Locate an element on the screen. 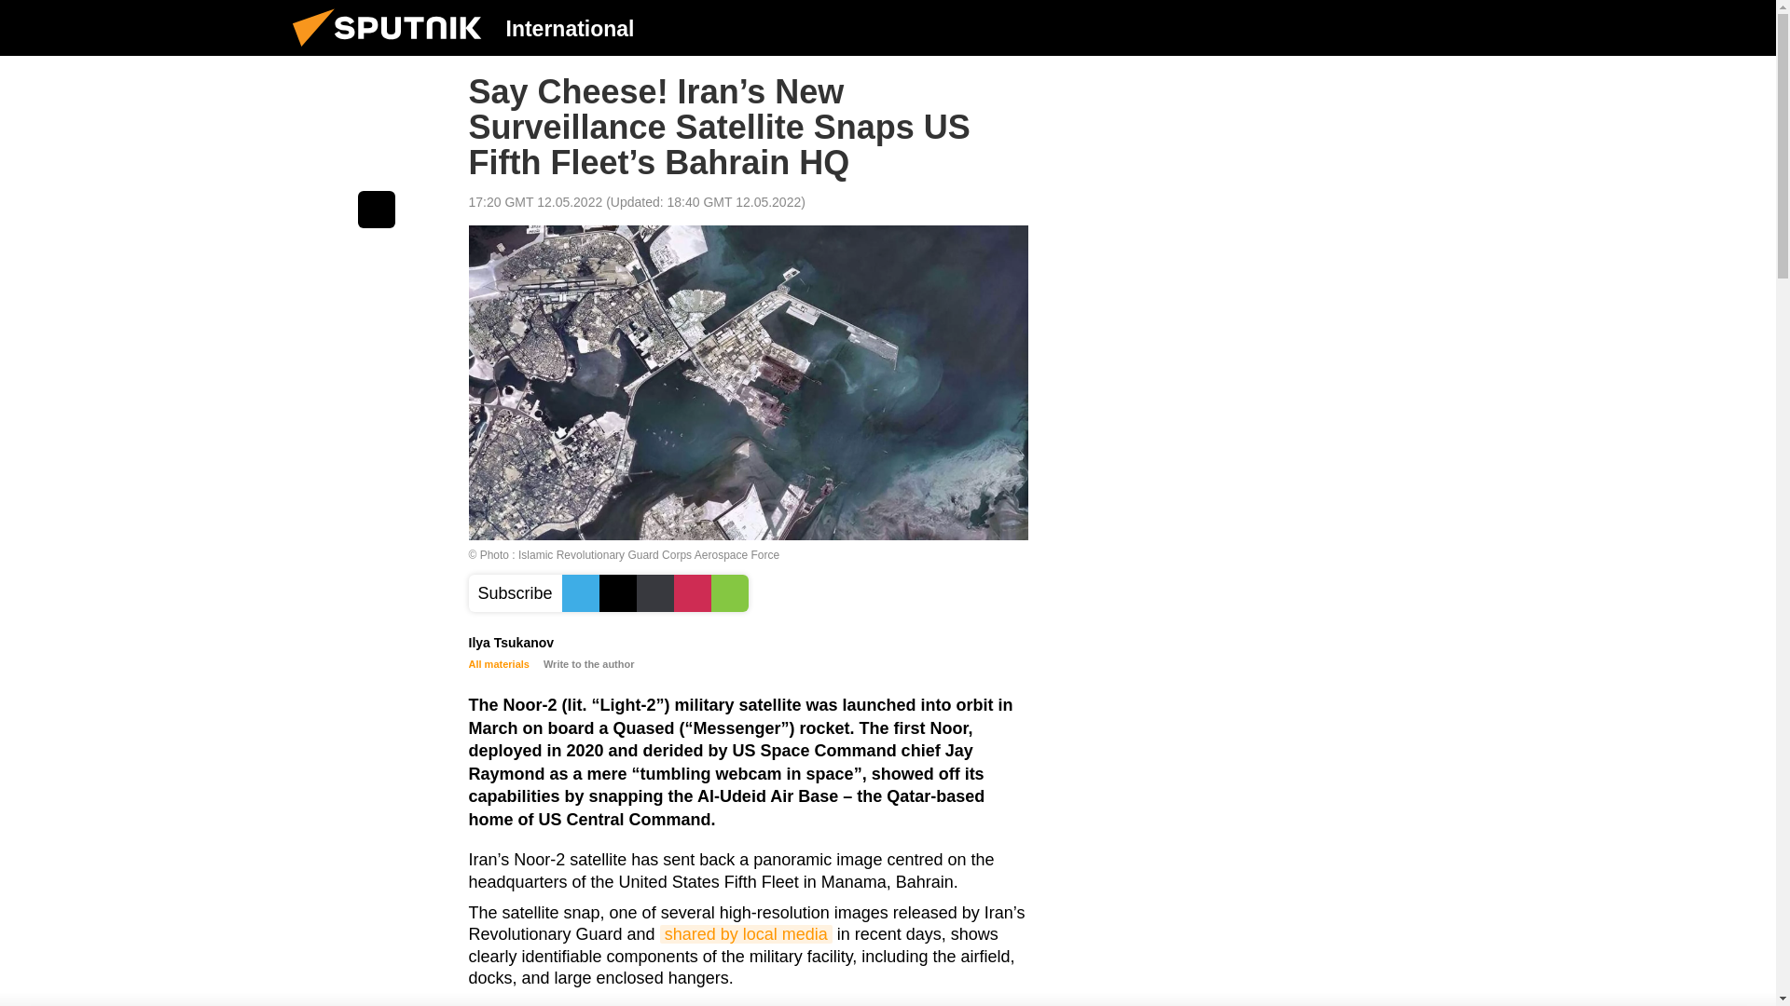 The image size is (1790, 1006). Chats is located at coordinates (1475, 27).